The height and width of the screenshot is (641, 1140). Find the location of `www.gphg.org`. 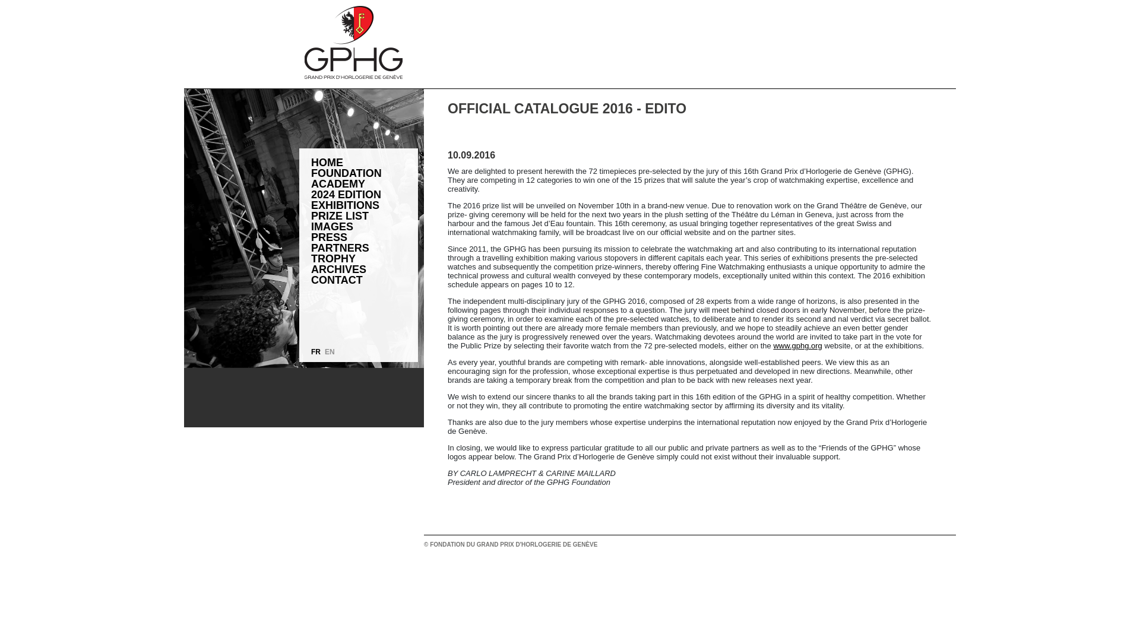

www.gphg.org is located at coordinates (797, 345).